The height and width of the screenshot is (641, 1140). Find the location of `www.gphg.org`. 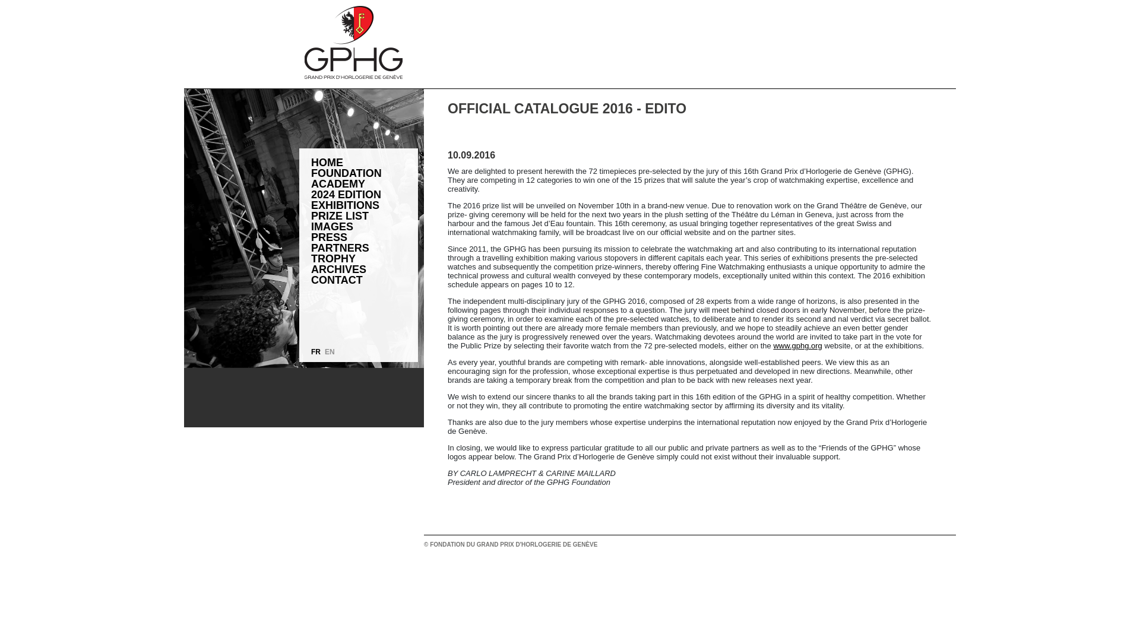

www.gphg.org is located at coordinates (797, 345).